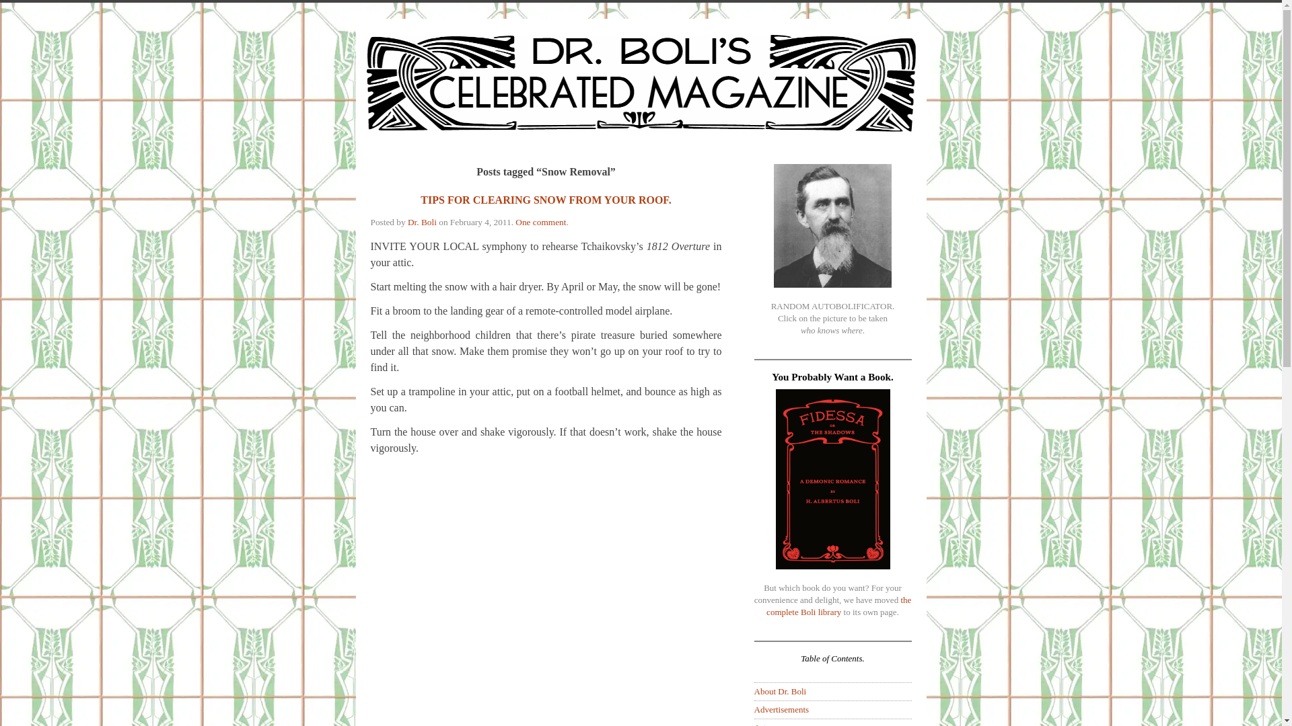 The image size is (1292, 726). What do you see at coordinates (640, 91) in the screenshot?
I see `Go to home page` at bounding box center [640, 91].